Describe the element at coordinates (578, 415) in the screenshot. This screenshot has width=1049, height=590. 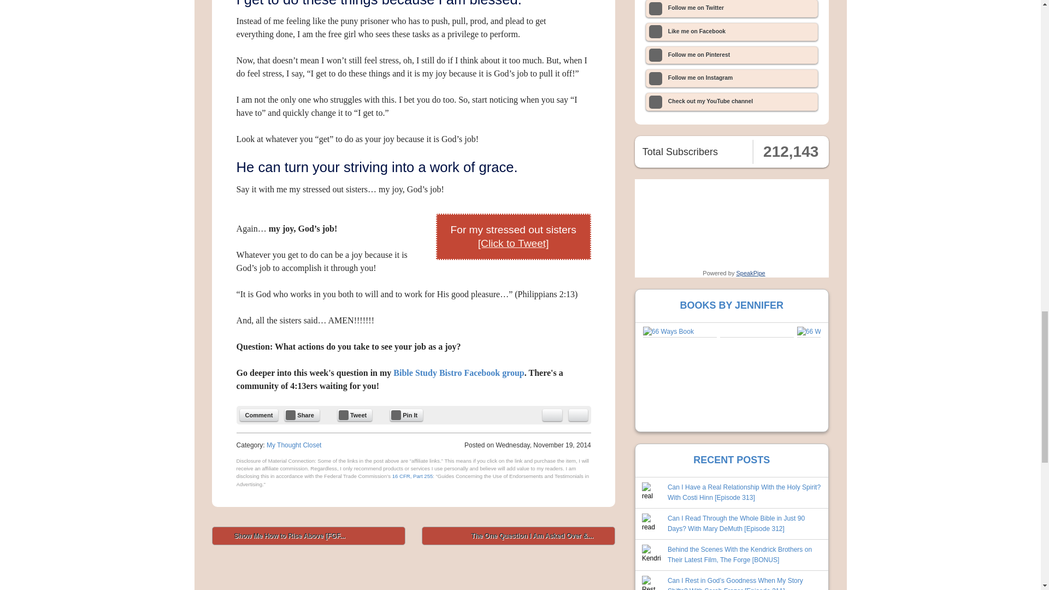
I see `print` at that location.